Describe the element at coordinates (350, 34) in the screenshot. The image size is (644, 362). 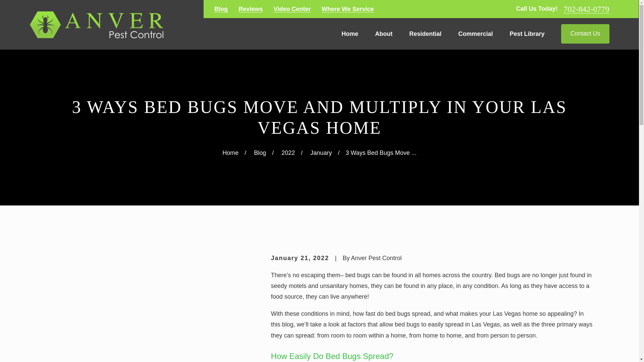
I see `Home` at that location.